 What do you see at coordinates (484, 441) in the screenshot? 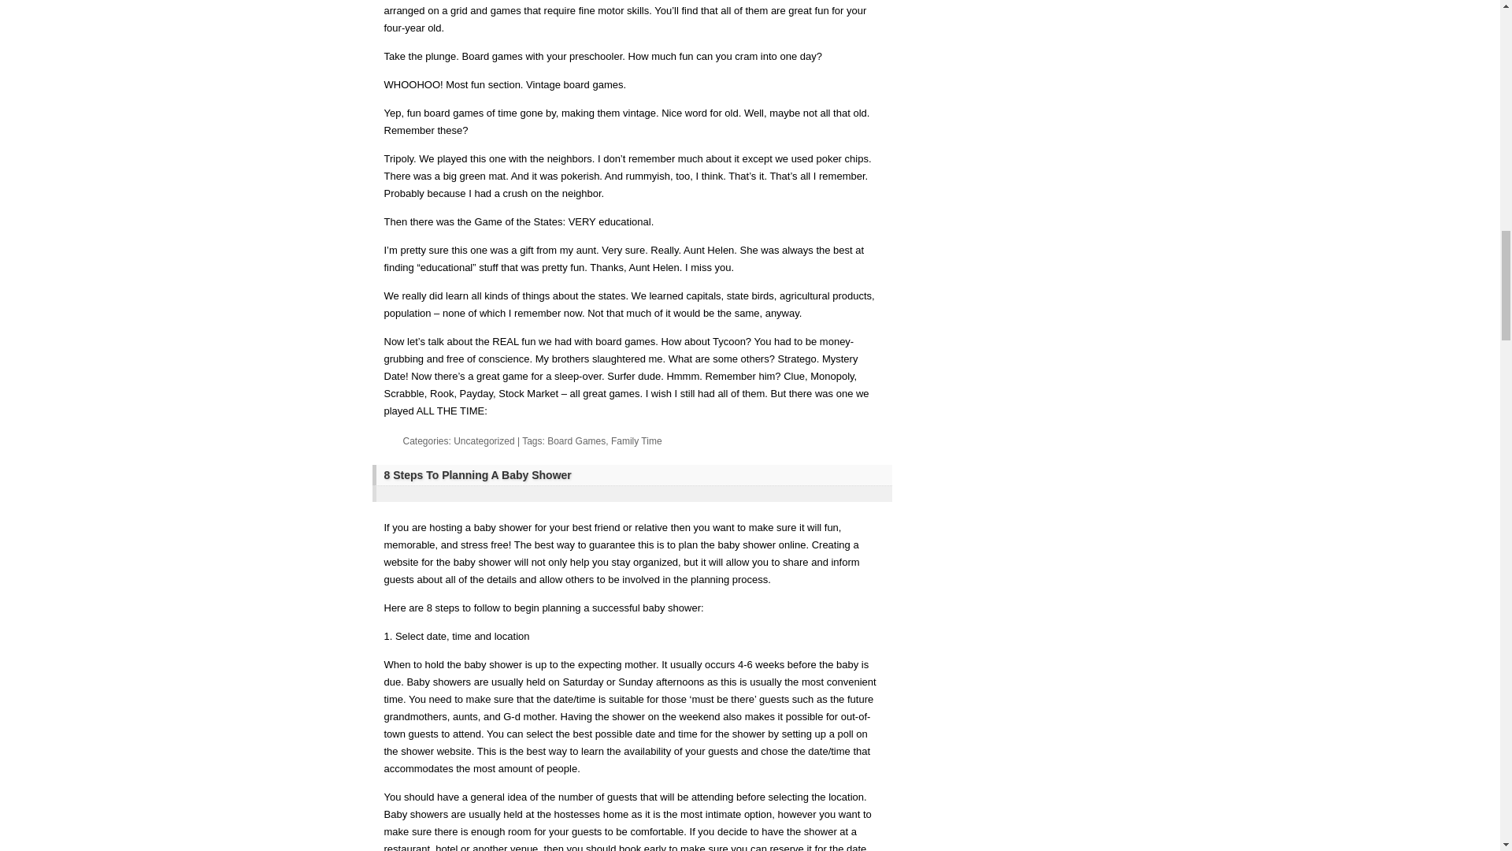
I see `Uncategorized` at bounding box center [484, 441].